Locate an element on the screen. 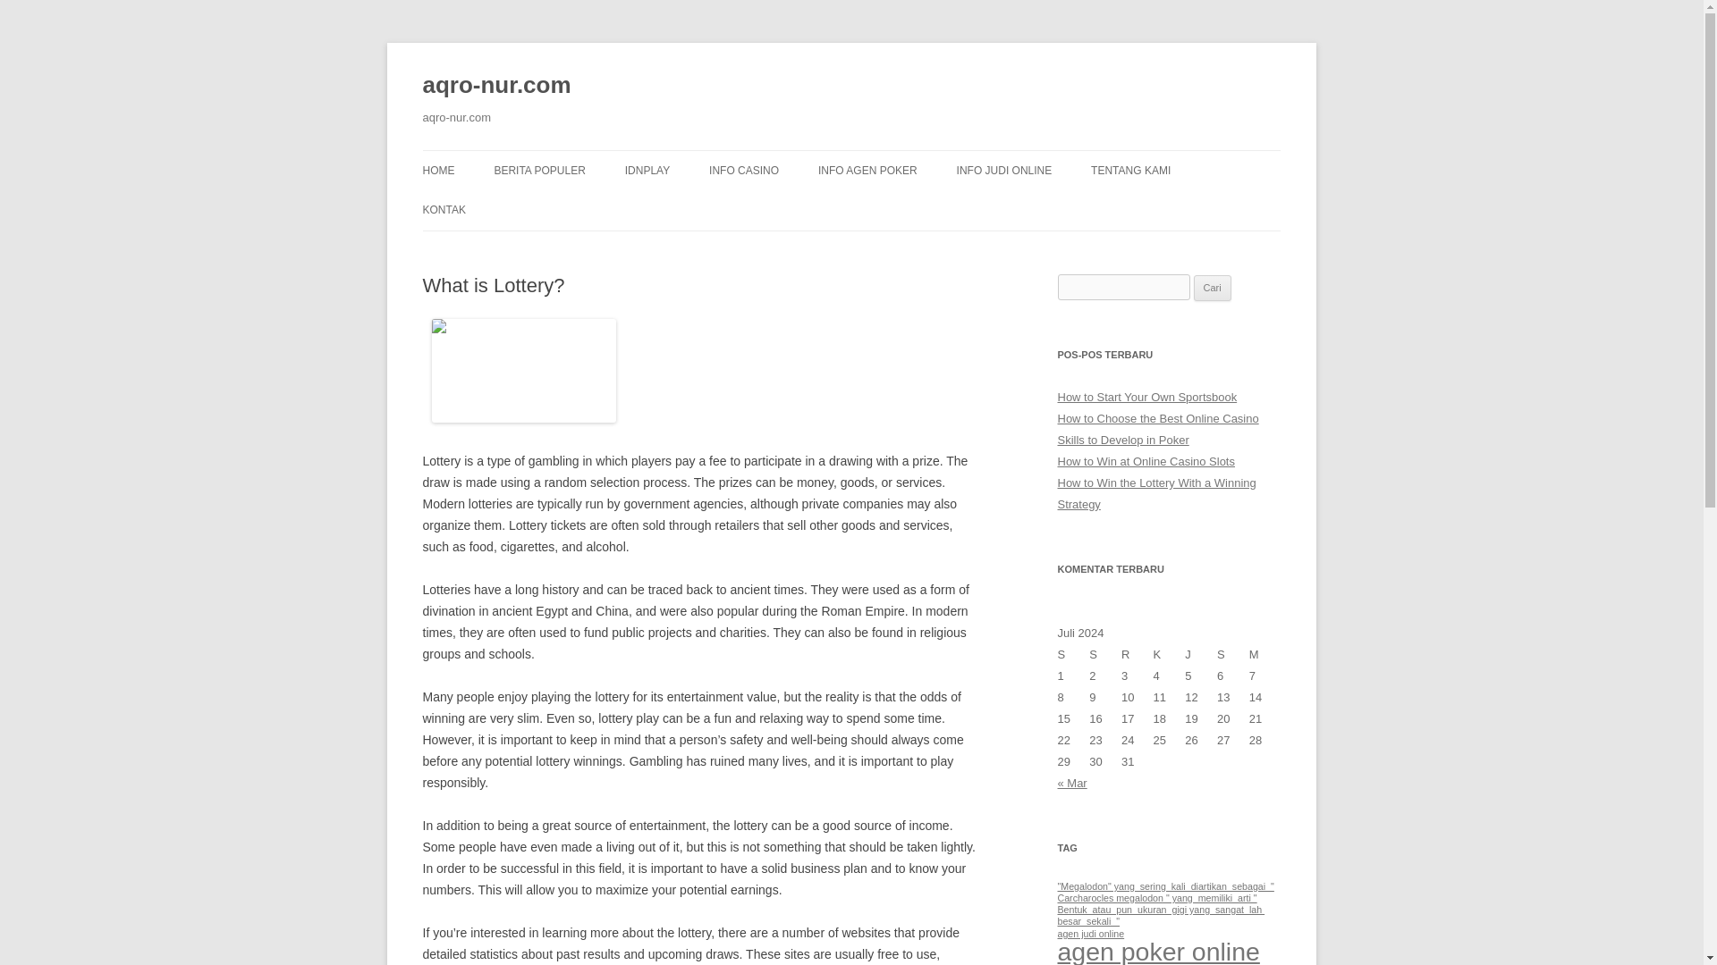 The image size is (1717, 965). IDNPLAY is located at coordinates (647, 170).